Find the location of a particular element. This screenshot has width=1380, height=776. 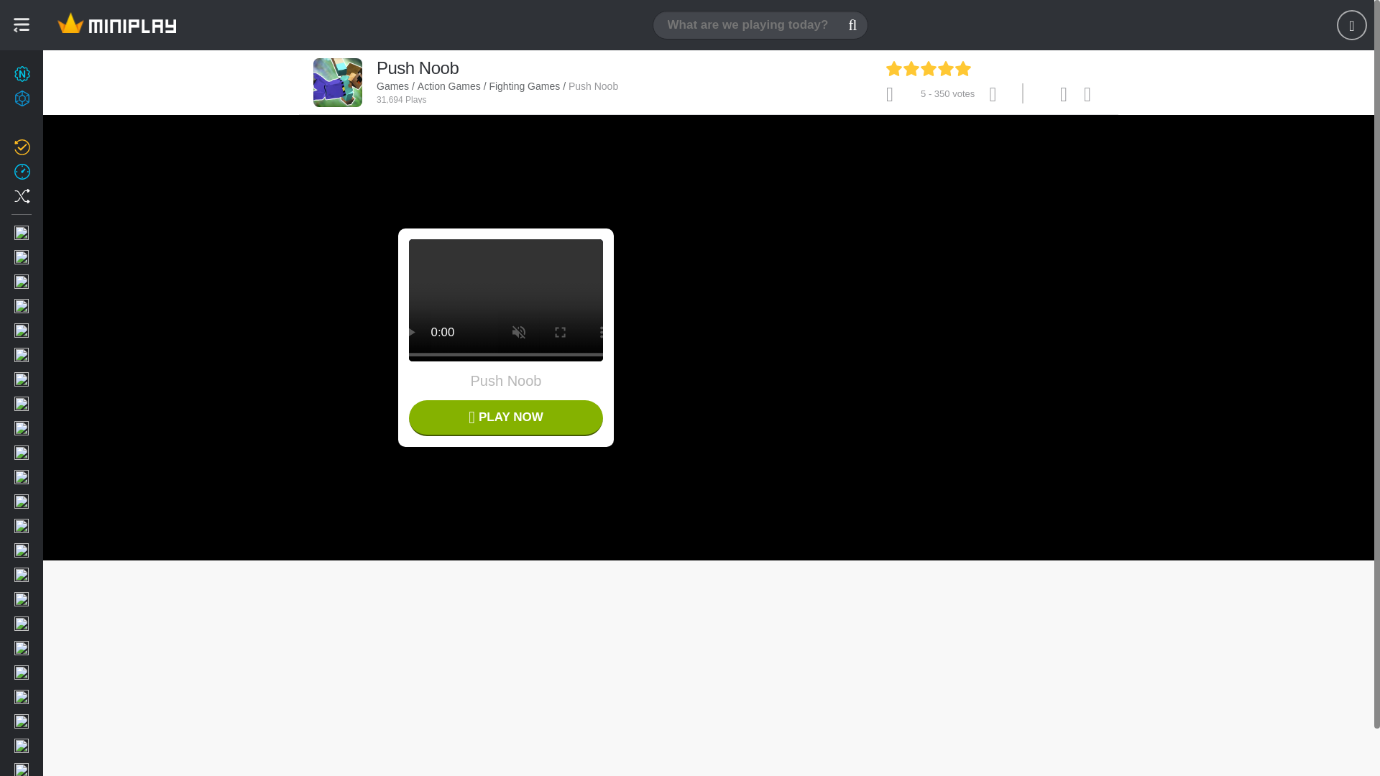

Achievements is located at coordinates (72, 98).